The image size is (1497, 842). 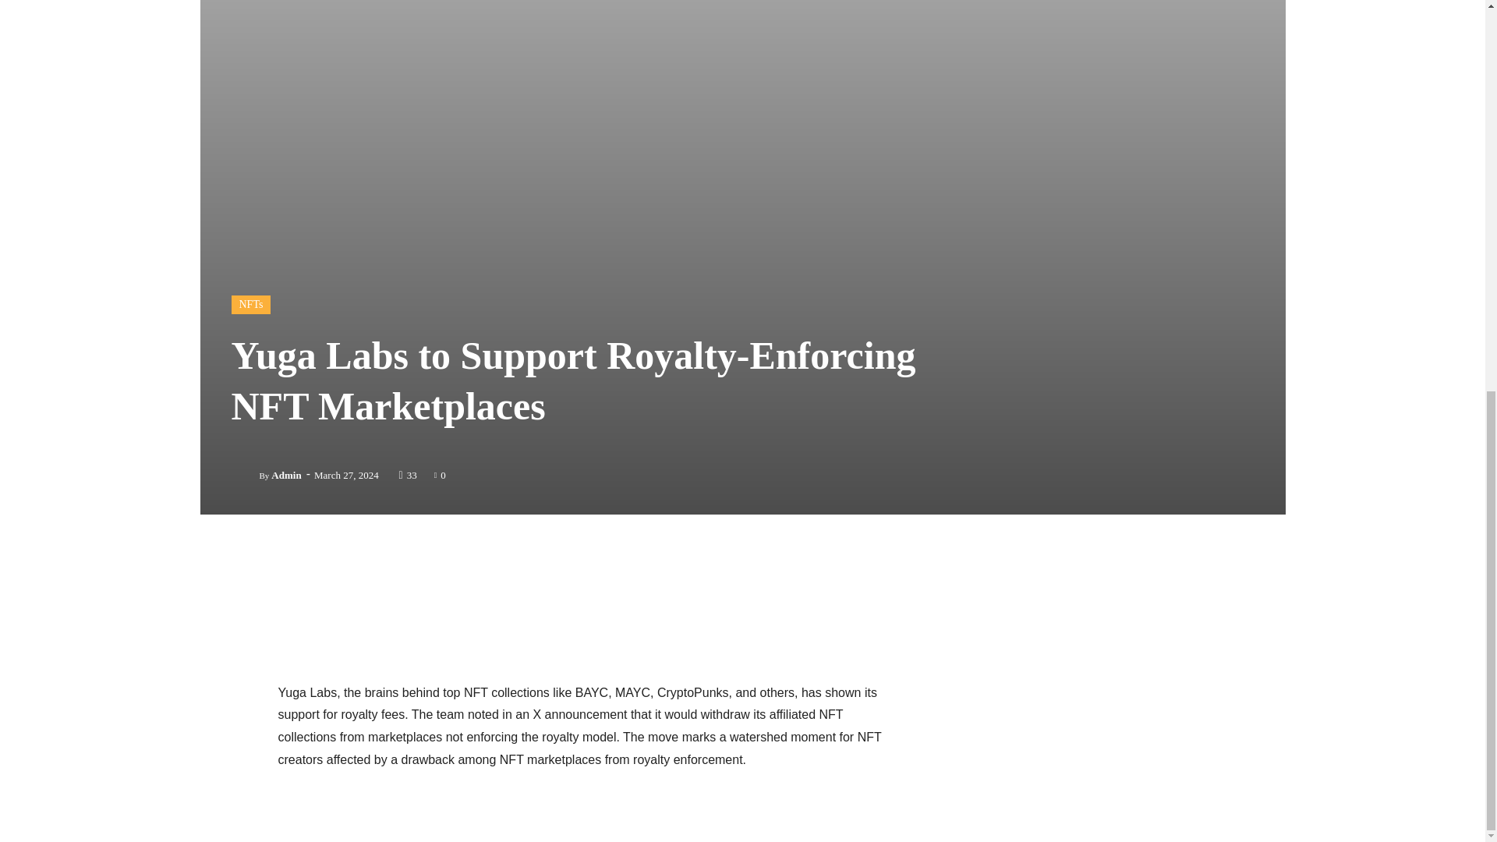 I want to click on Admin, so click(x=285, y=475).